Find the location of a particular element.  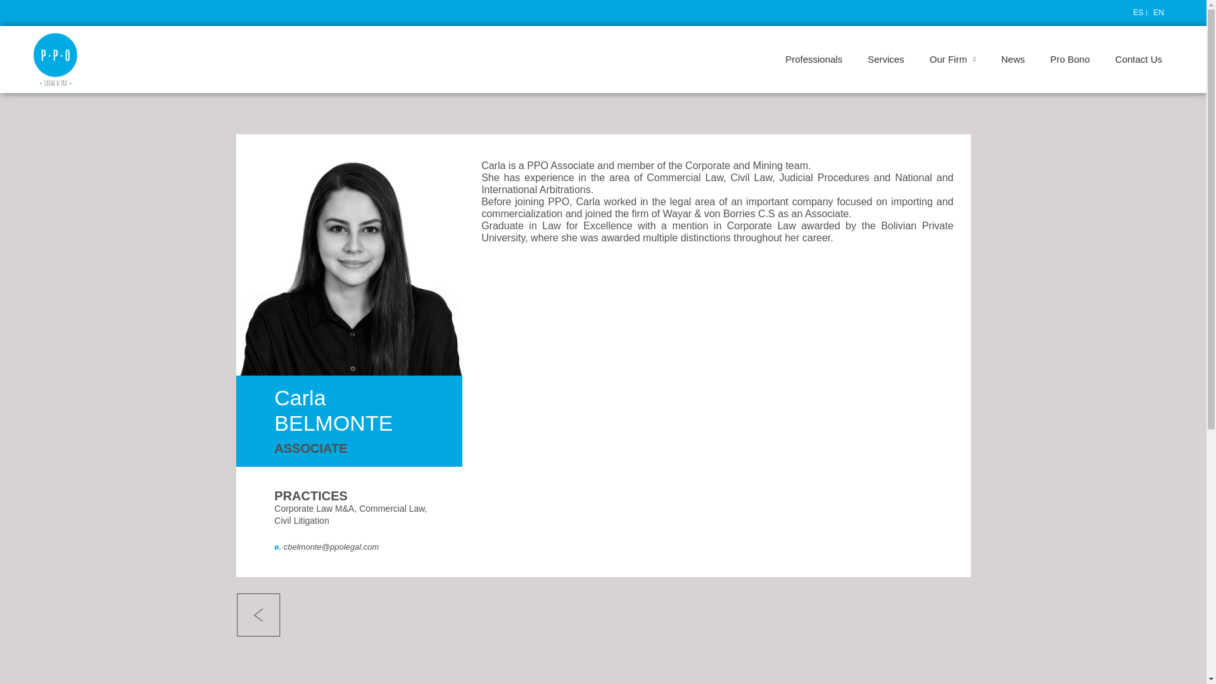

Contact Us is located at coordinates (1139, 60).